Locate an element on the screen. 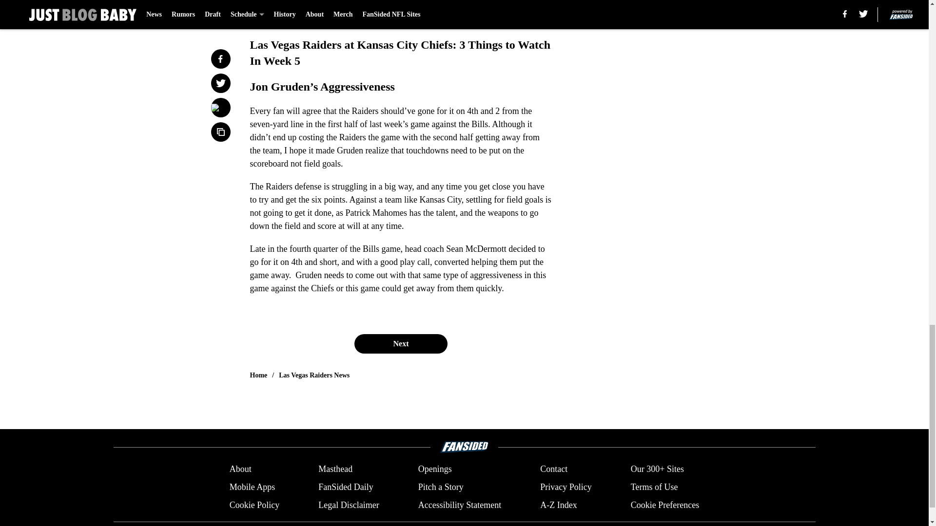 This screenshot has width=936, height=526. A-Z Index is located at coordinates (558, 505).